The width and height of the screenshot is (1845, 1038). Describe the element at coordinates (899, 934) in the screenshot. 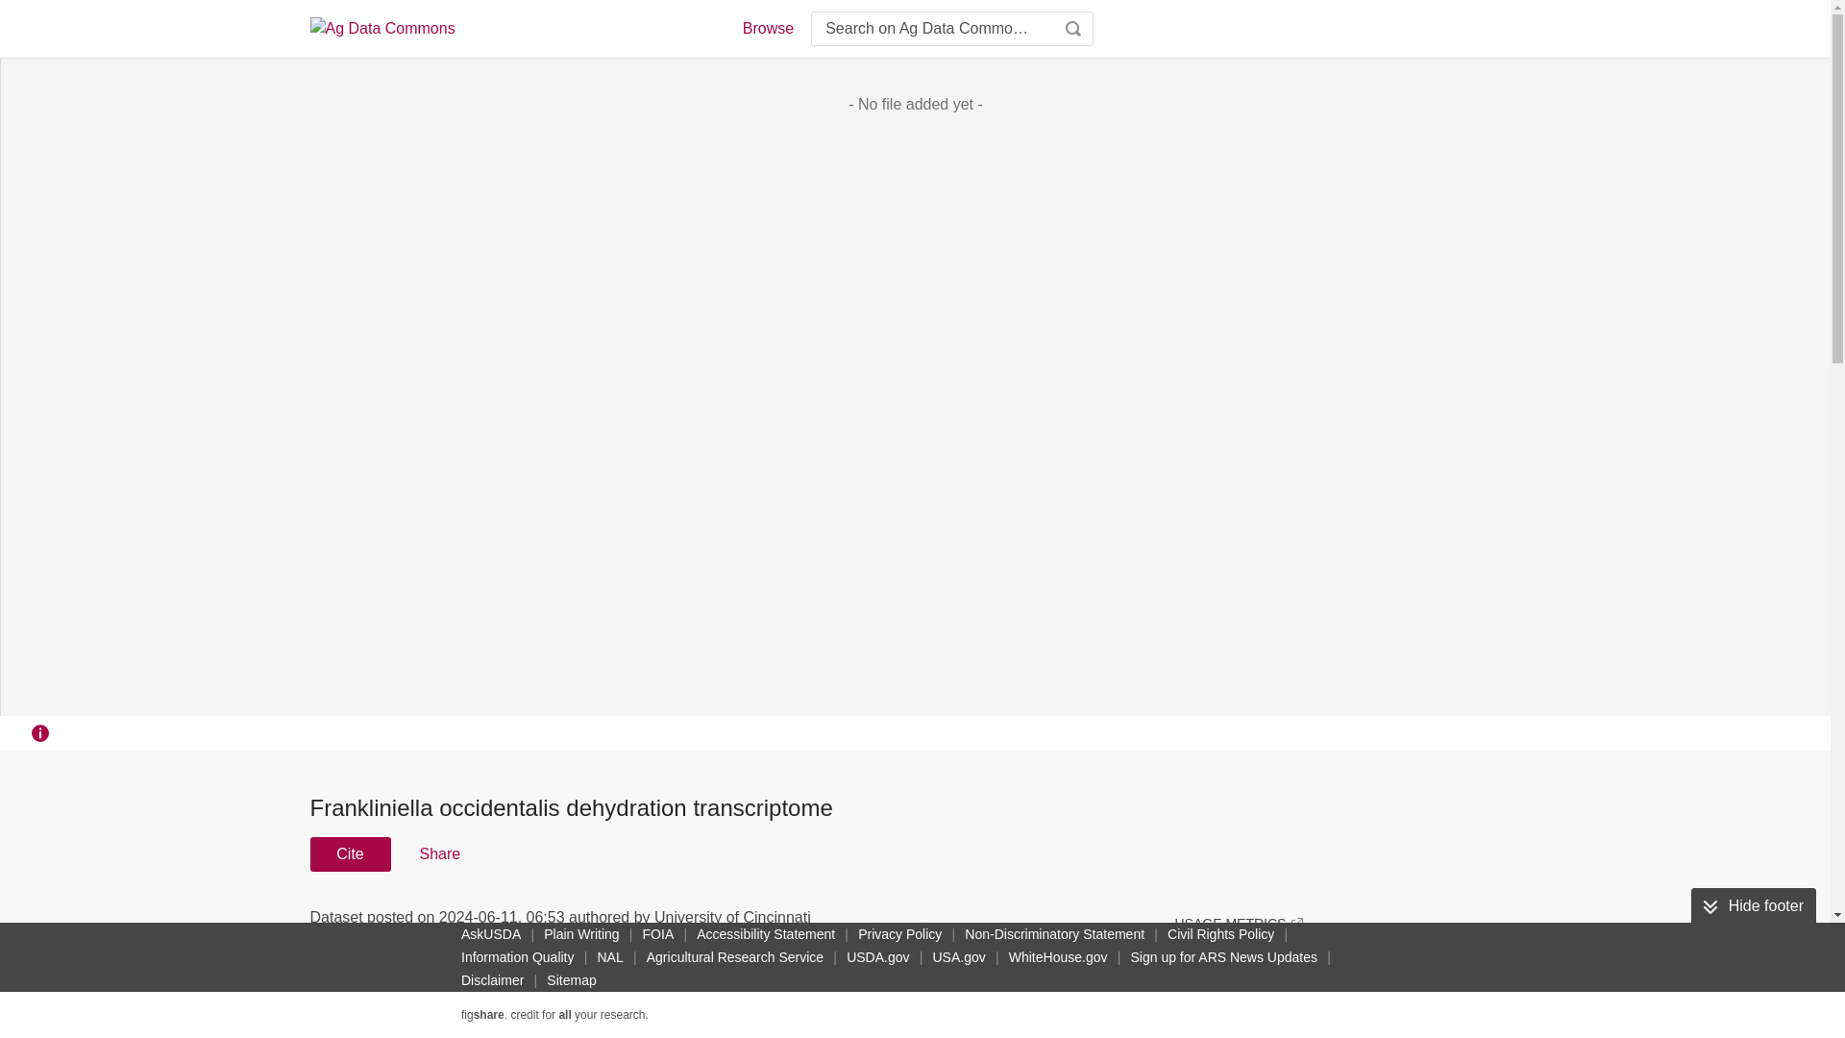

I see `Privacy Policy` at that location.